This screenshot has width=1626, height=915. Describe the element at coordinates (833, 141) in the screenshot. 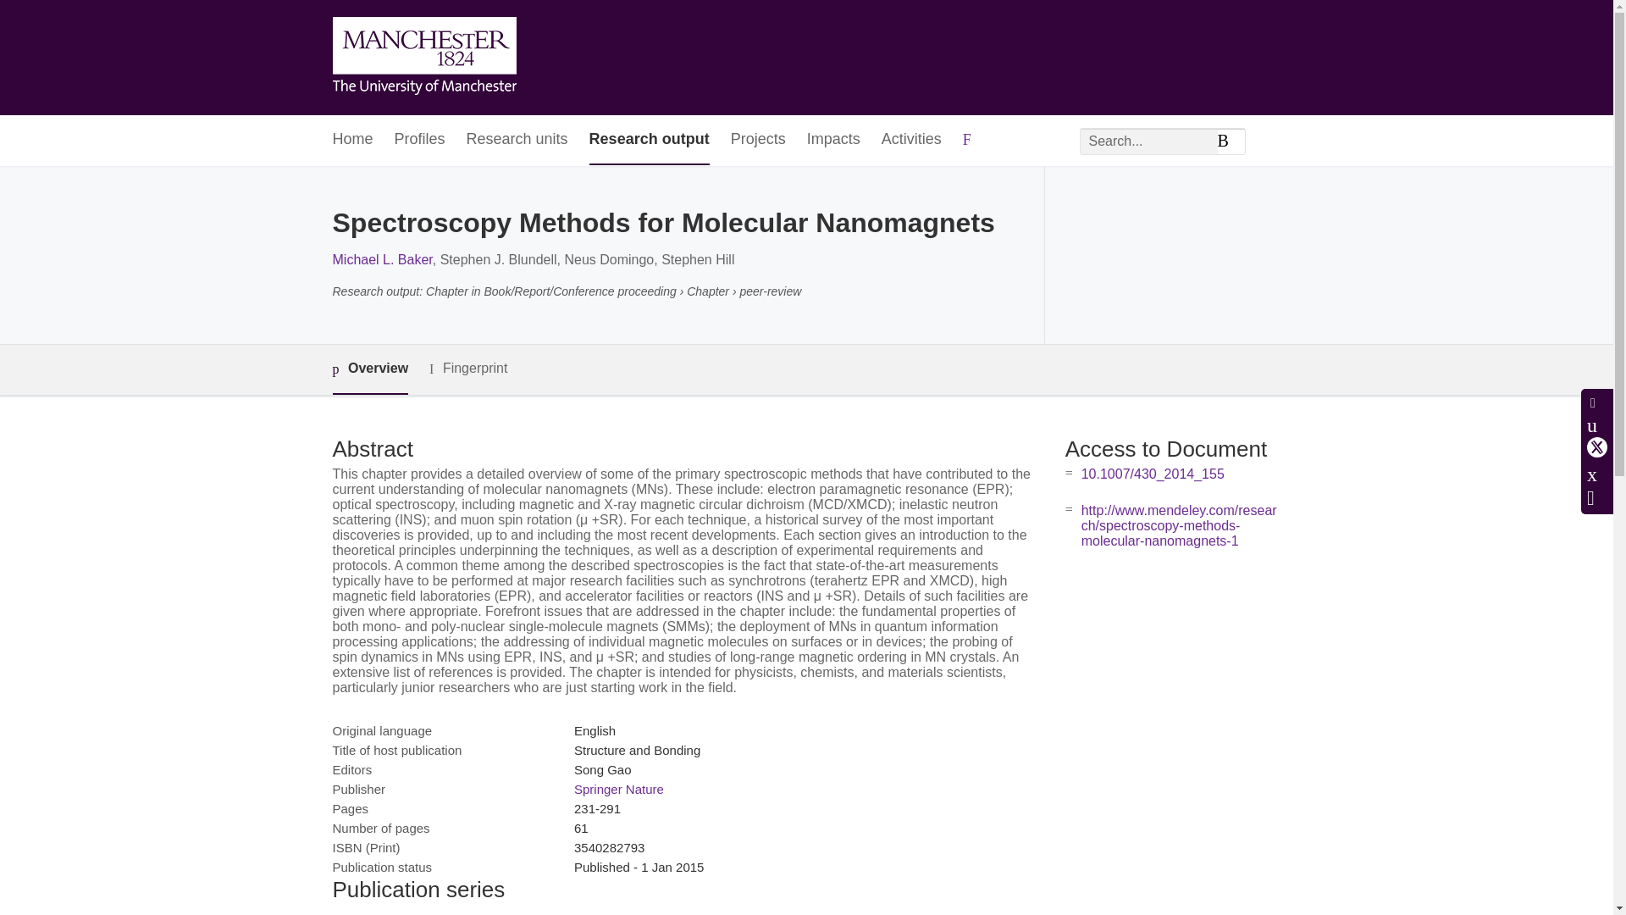

I see `Impacts` at that location.